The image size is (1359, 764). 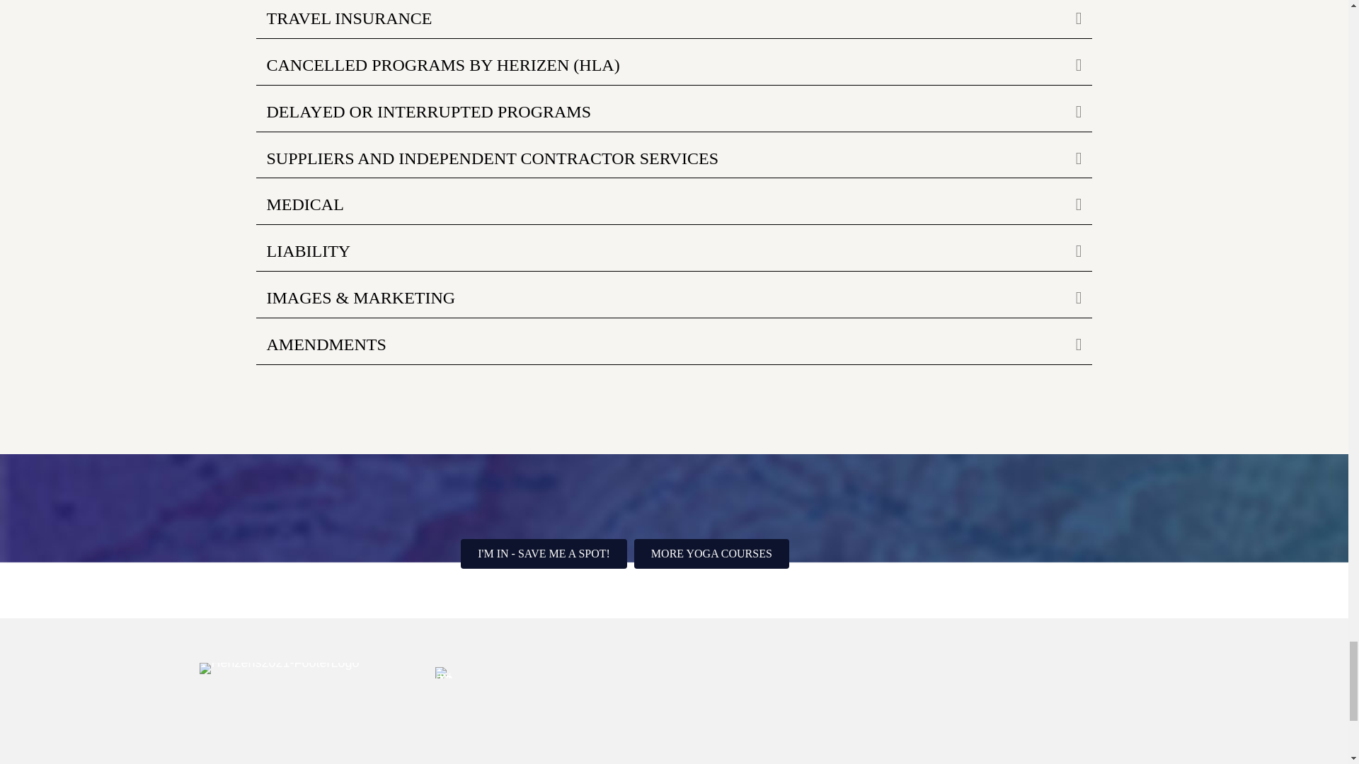 What do you see at coordinates (660, 112) in the screenshot?
I see `DELAYED OR INTERRUPTED PROGRAMS` at bounding box center [660, 112].